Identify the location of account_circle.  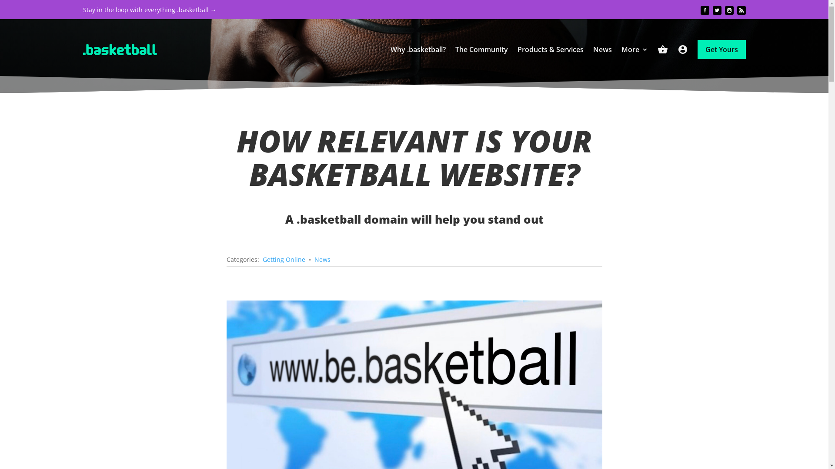
(683, 50).